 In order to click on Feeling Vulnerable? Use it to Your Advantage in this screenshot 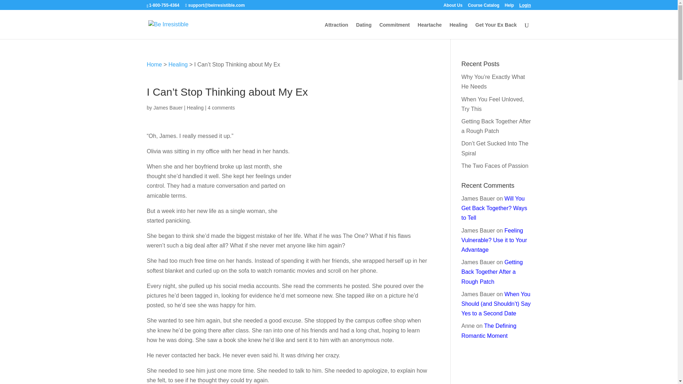, I will do `click(494, 240)`.